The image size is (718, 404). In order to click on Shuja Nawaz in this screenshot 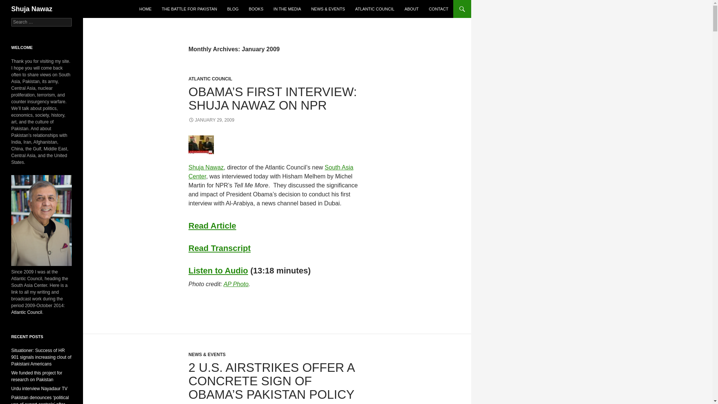, I will do `click(206, 167)`.